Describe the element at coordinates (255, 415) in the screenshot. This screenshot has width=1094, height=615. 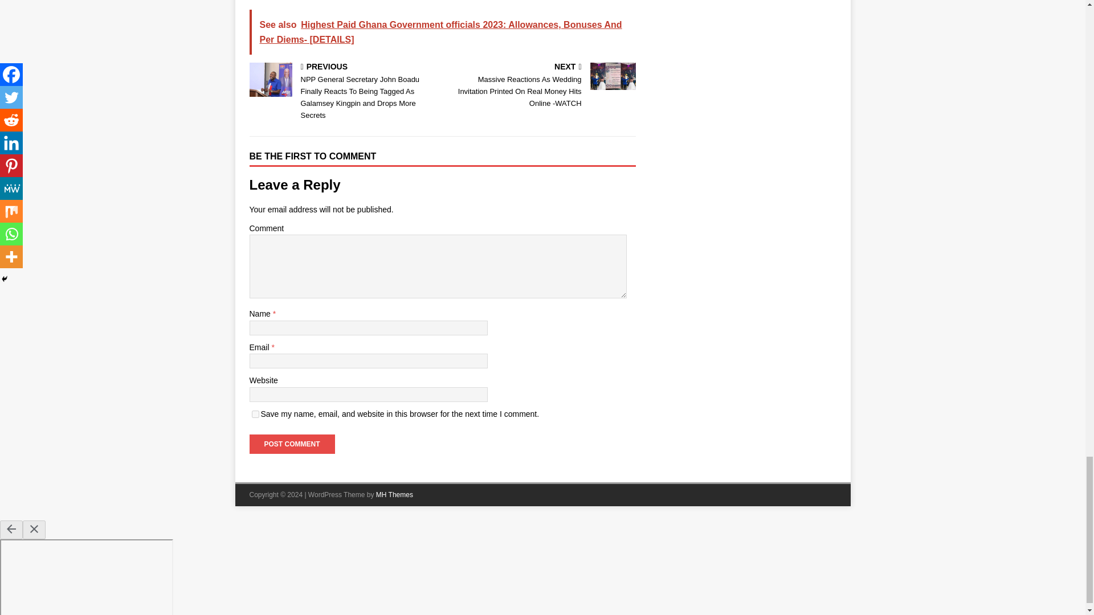
I see `yes` at that location.